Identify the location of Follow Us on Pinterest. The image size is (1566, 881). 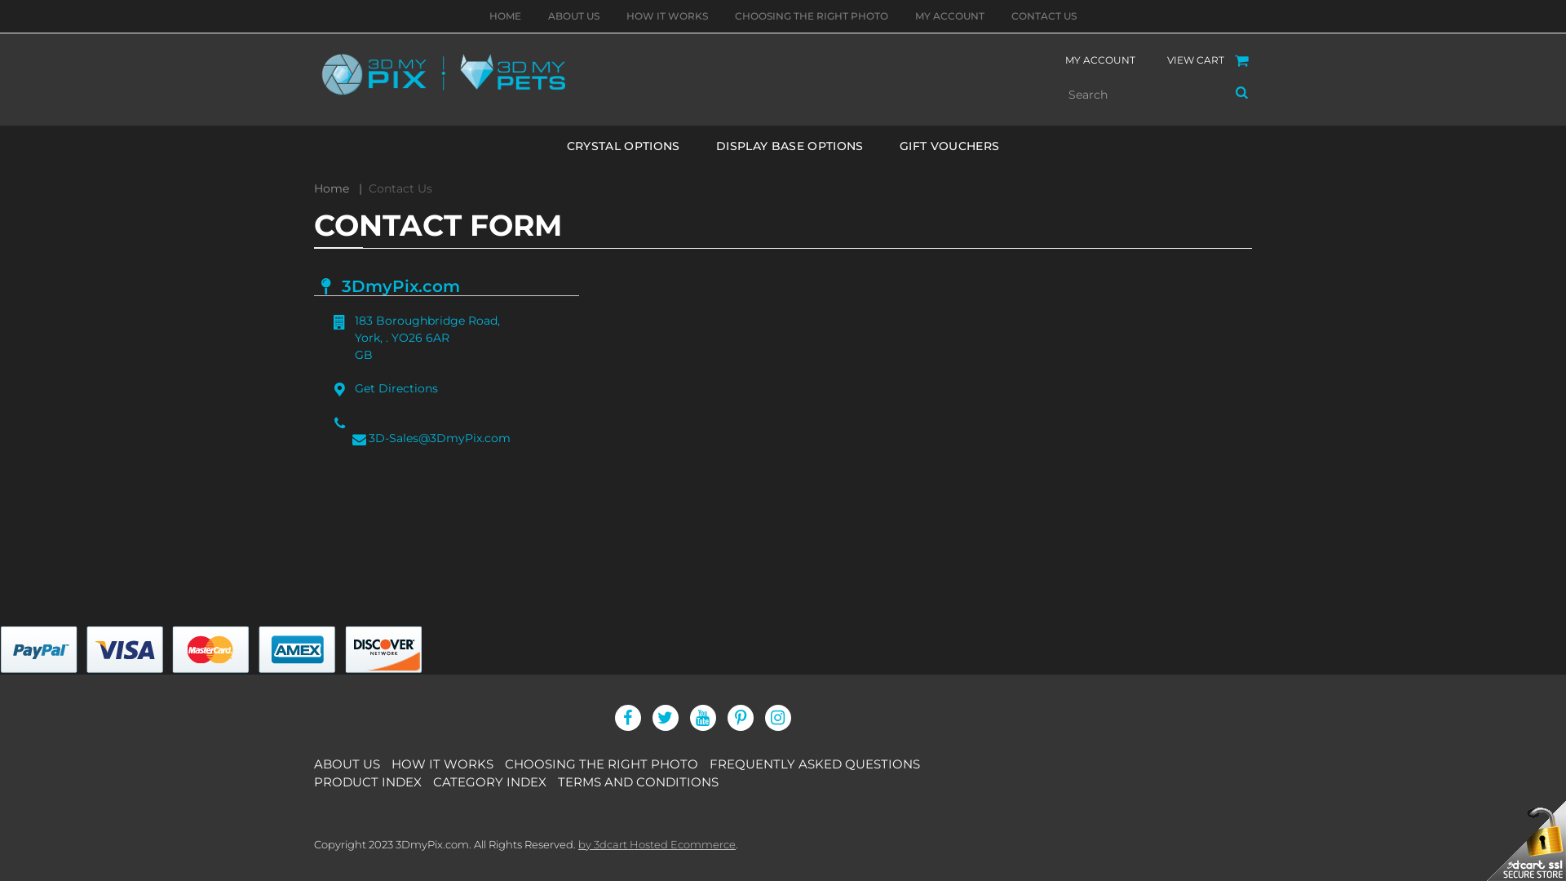
(741, 718).